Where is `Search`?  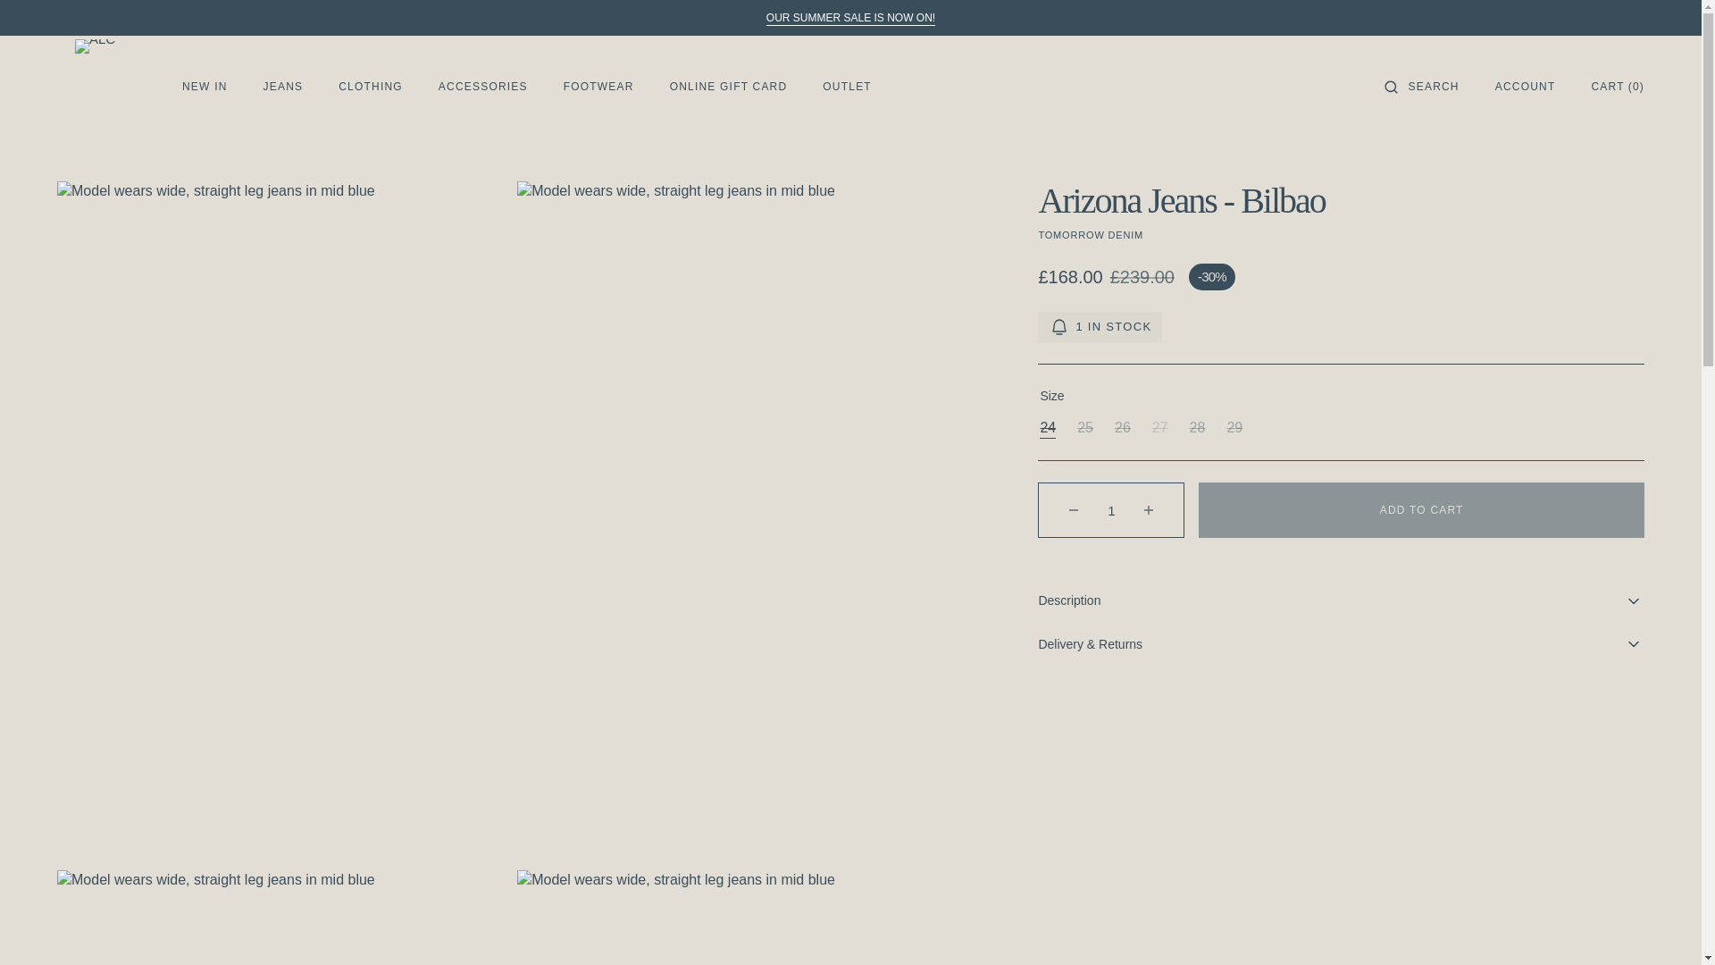
Search is located at coordinates (1433, 86).